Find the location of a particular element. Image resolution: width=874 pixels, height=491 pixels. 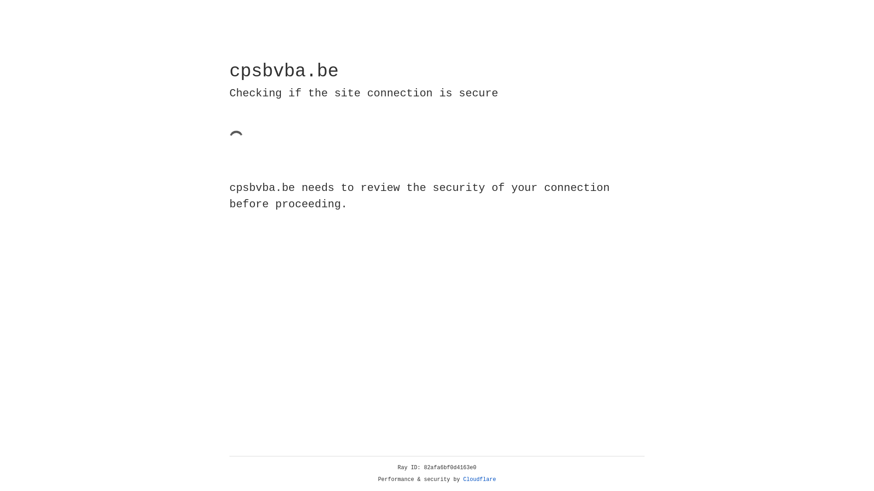

Cloudflare is located at coordinates (480, 480).